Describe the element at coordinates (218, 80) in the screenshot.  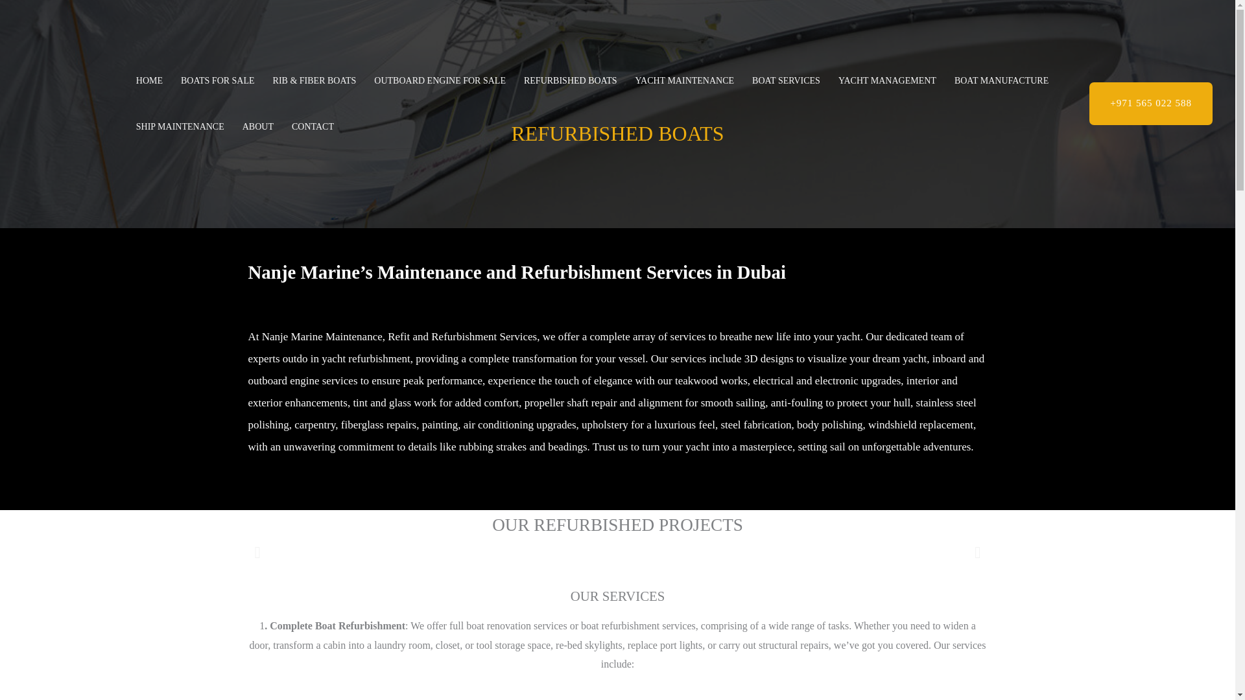
I see `BOATS FOR SALE` at that location.